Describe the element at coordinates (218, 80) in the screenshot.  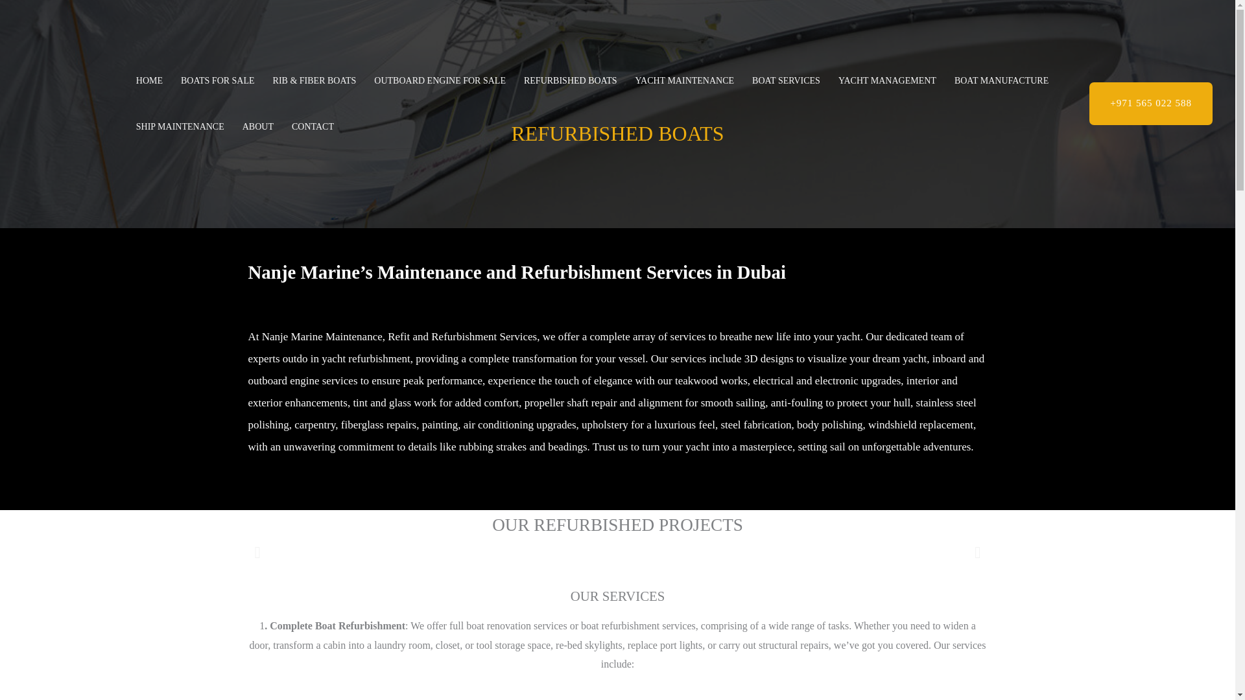
I see `BOATS FOR SALE` at that location.